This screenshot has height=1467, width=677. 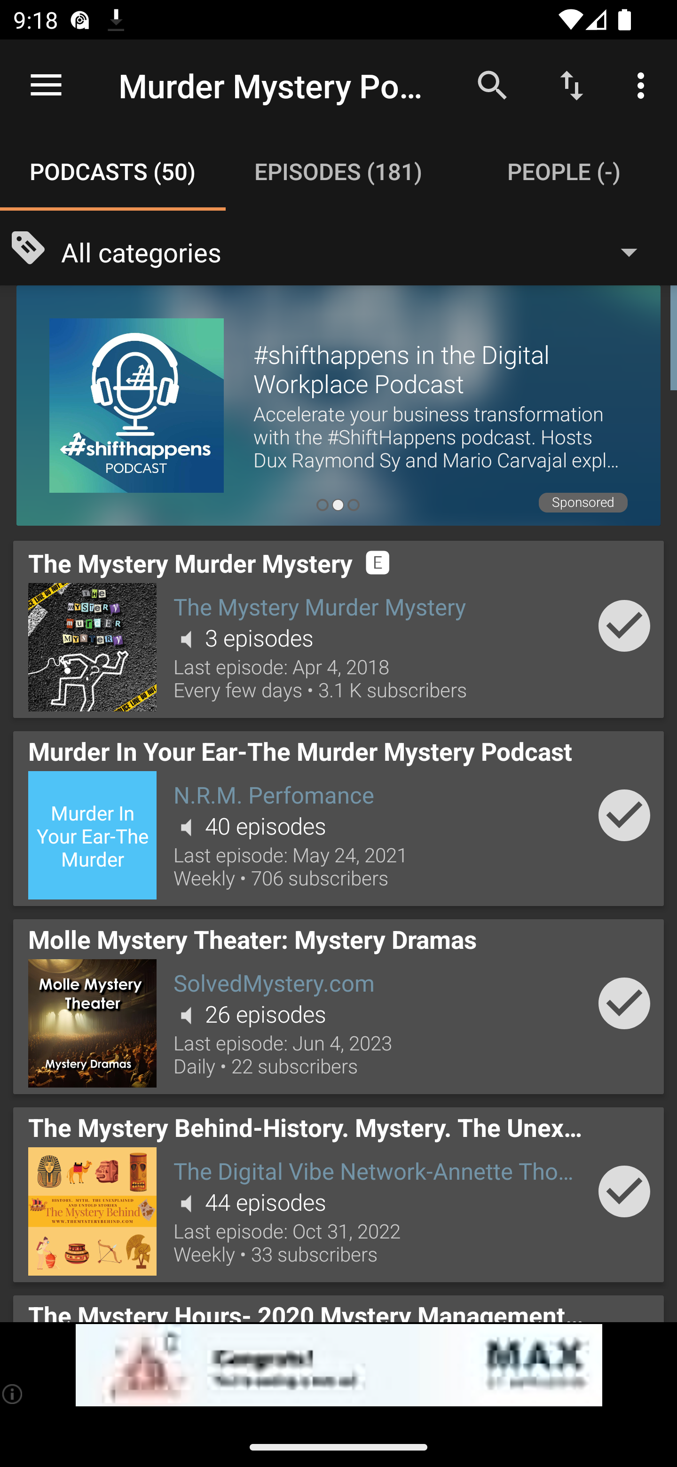 What do you see at coordinates (46, 86) in the screenshot?
I see `Open navigation sidebar` at bounding box center [46, 86].